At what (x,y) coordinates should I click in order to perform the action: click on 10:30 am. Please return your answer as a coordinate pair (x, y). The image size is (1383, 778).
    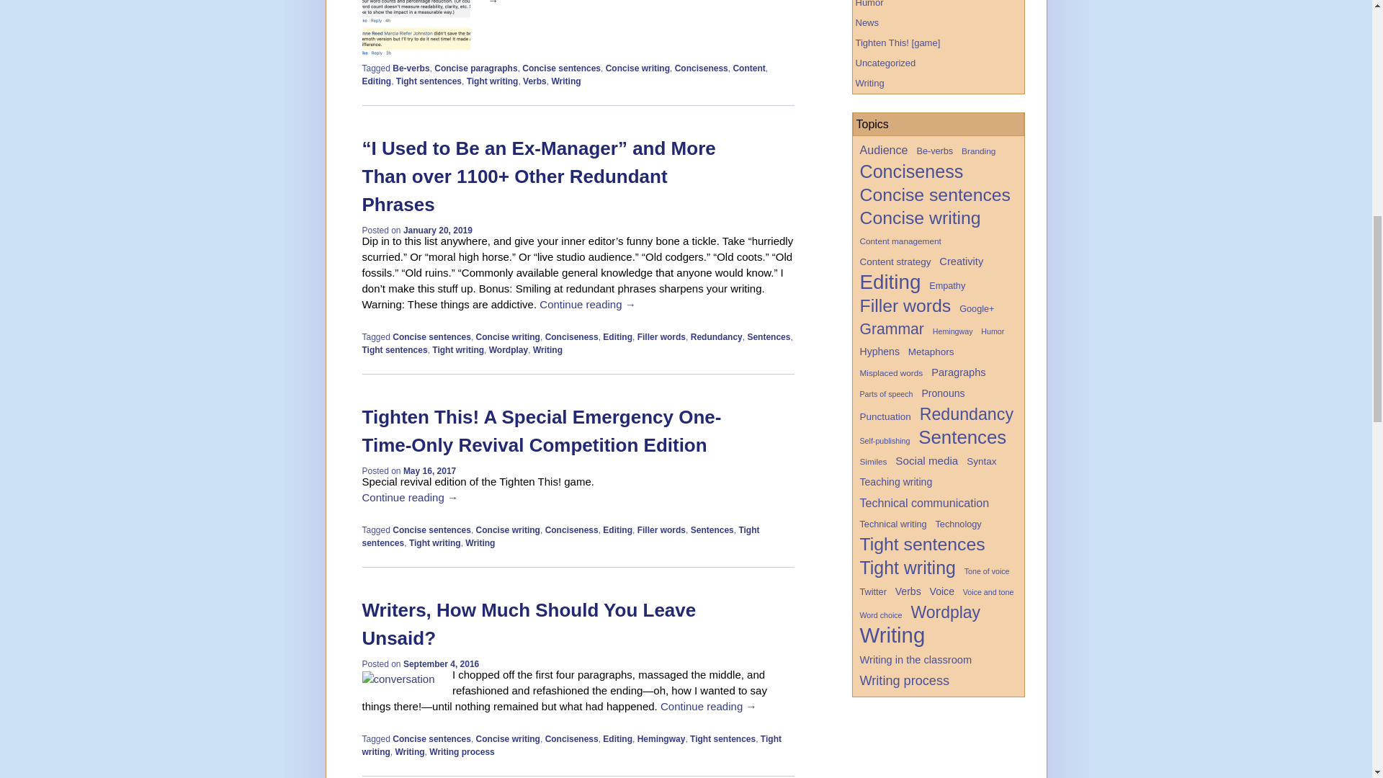
    Looking at the image, I should click on (438, 231).